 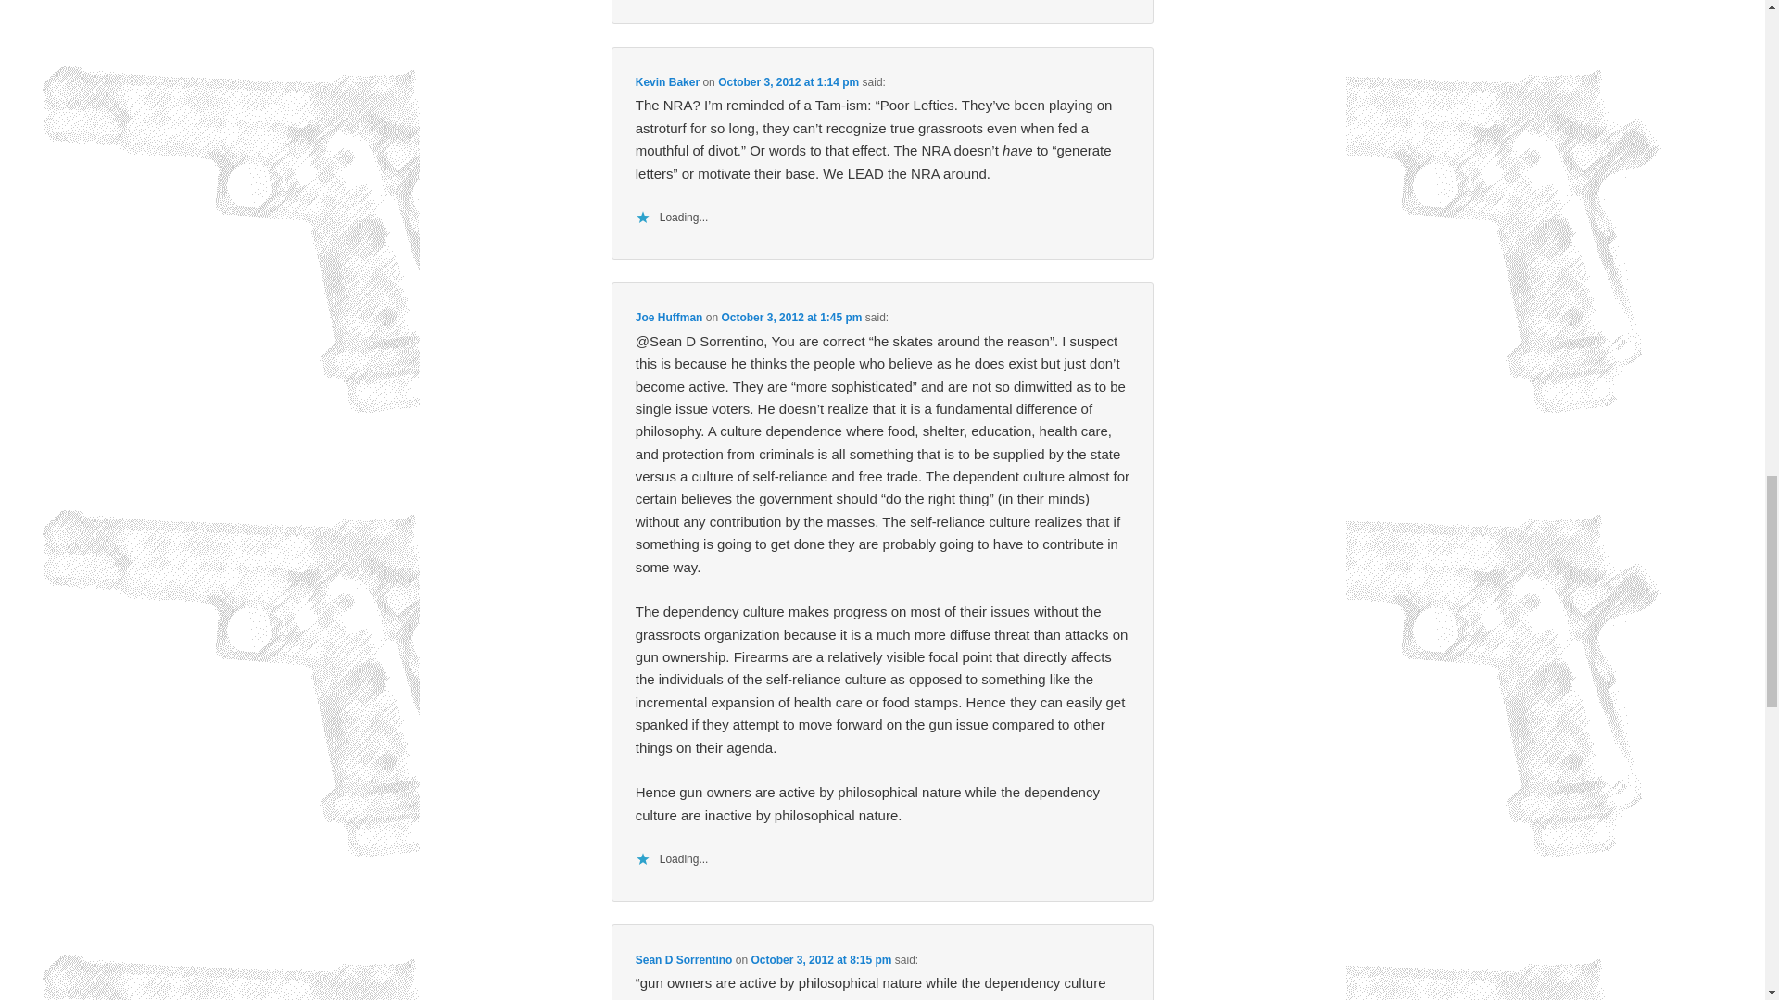 I want to click on October 3, 2012 at 1:45 pm, so click(x=790, y=317).